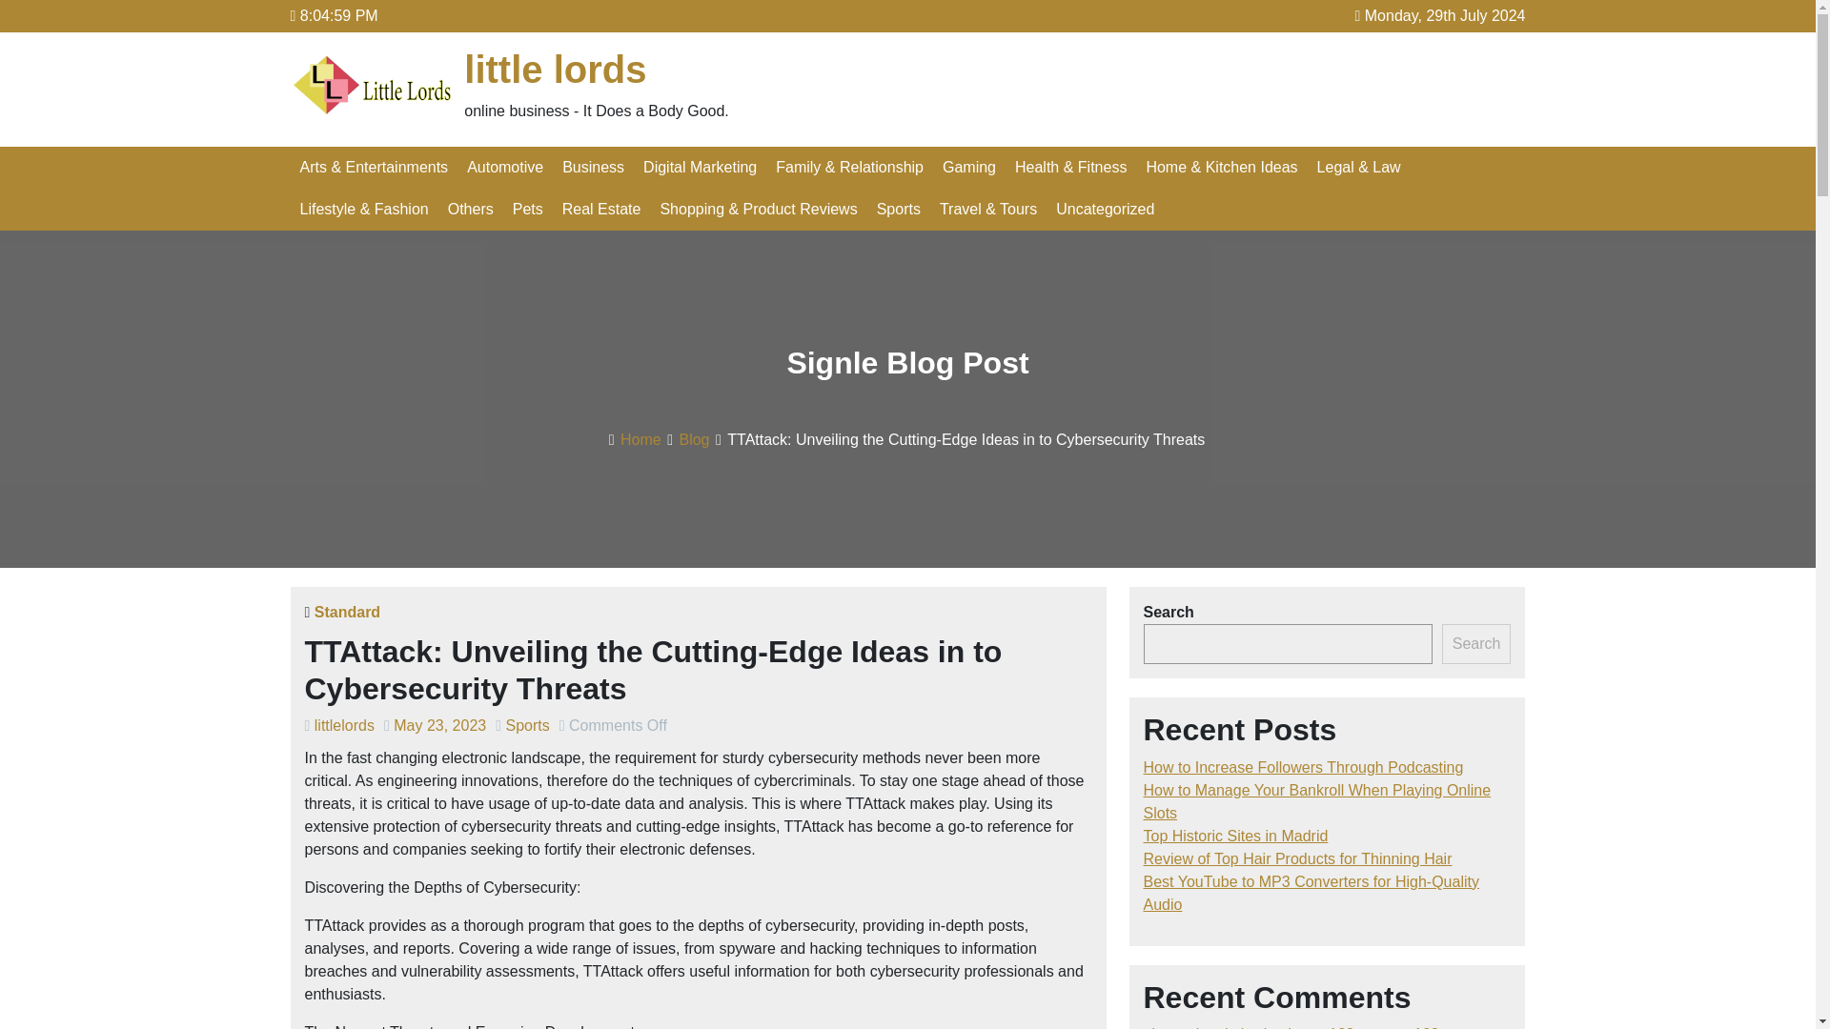  I want to click on elang win, so click(1176, 1027).